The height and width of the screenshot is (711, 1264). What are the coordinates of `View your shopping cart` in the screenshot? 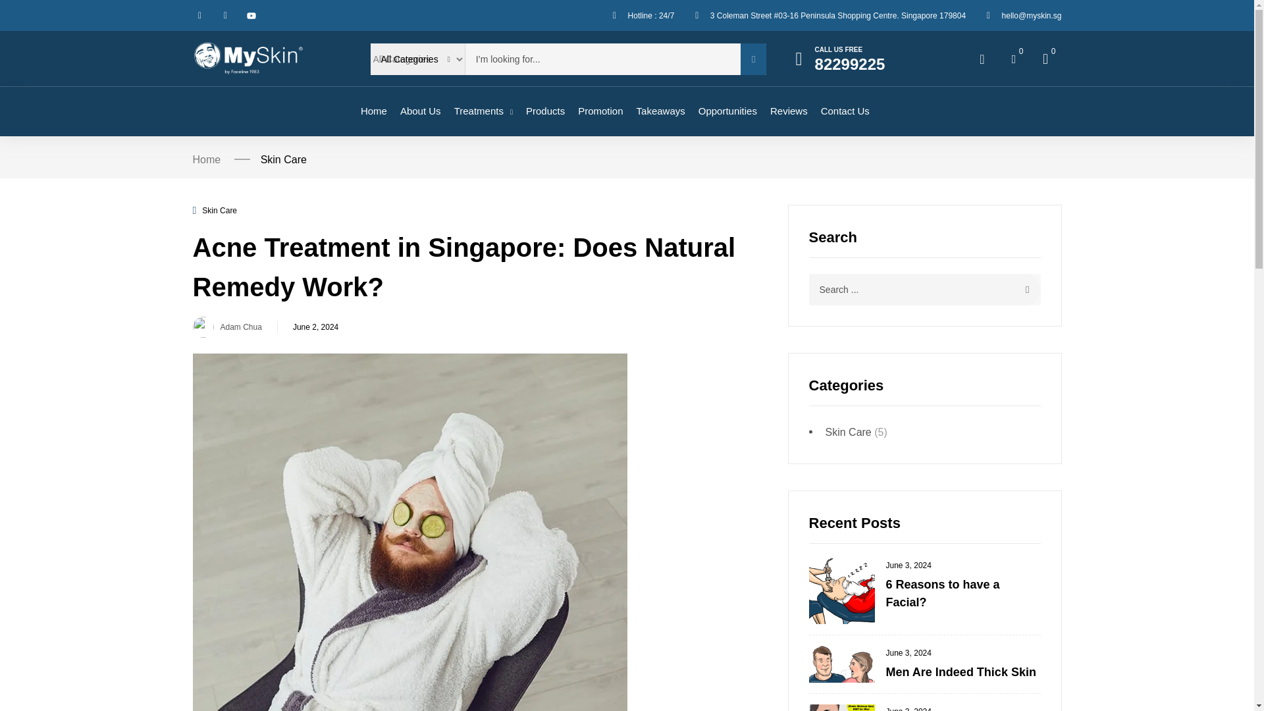 It's located at (1045, 59).